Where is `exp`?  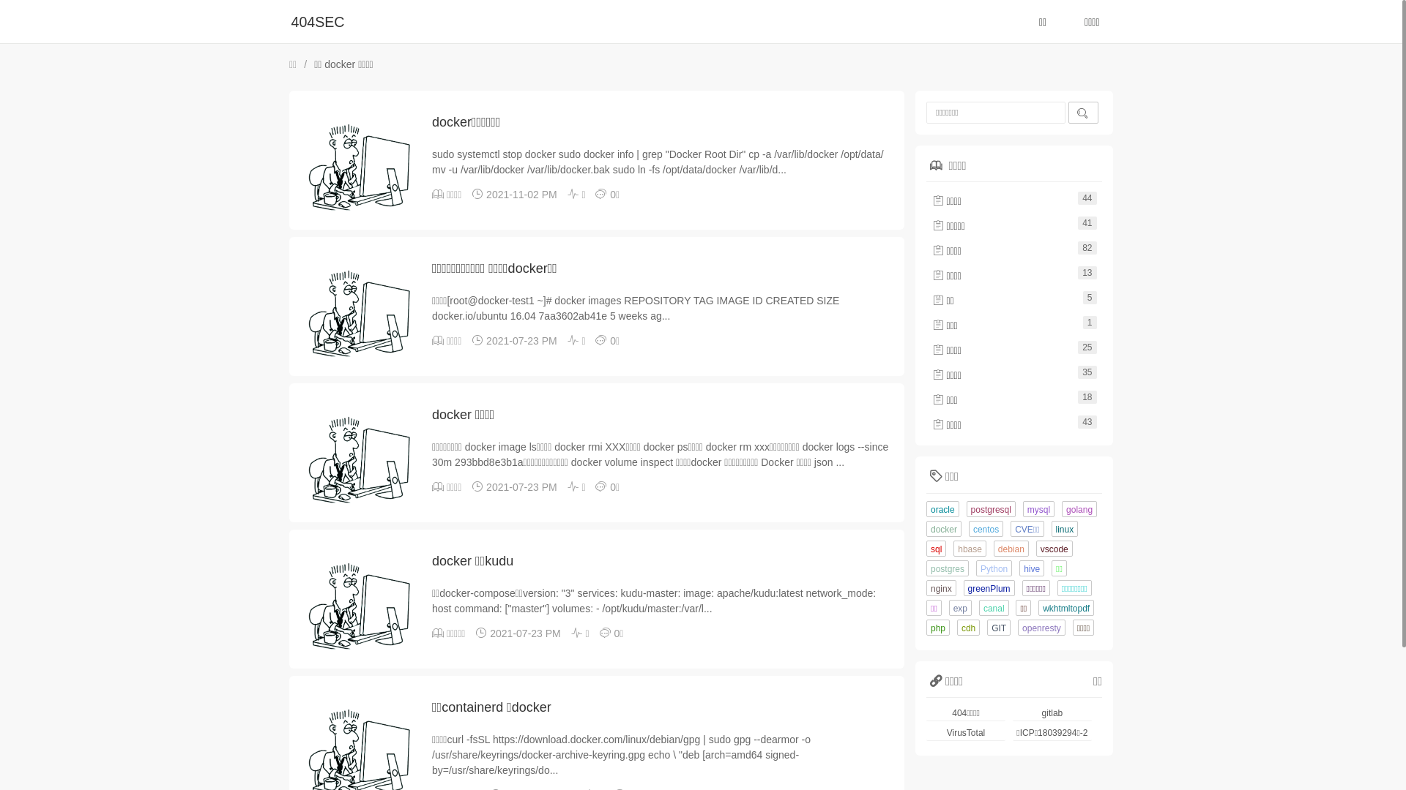
exp is located at coordinates (961, 608).